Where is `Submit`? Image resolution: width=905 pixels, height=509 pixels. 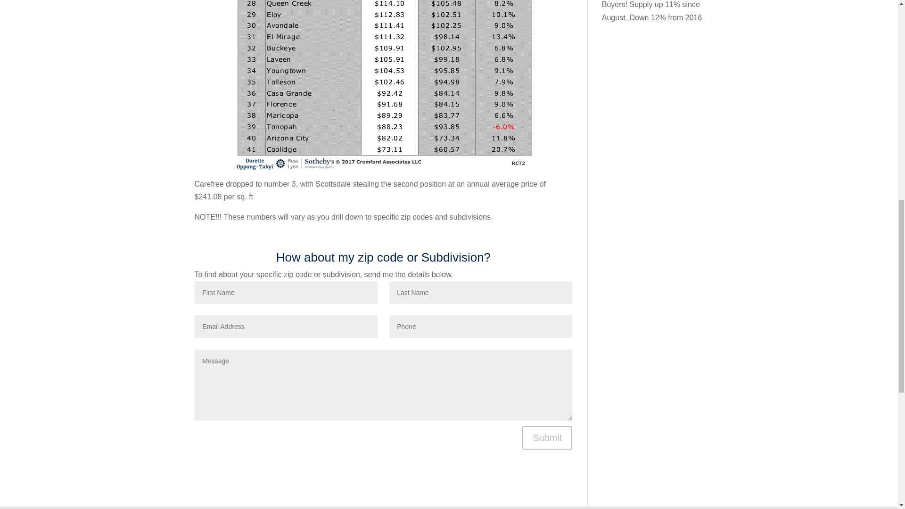 Submit is located at coordinates (547, 437).